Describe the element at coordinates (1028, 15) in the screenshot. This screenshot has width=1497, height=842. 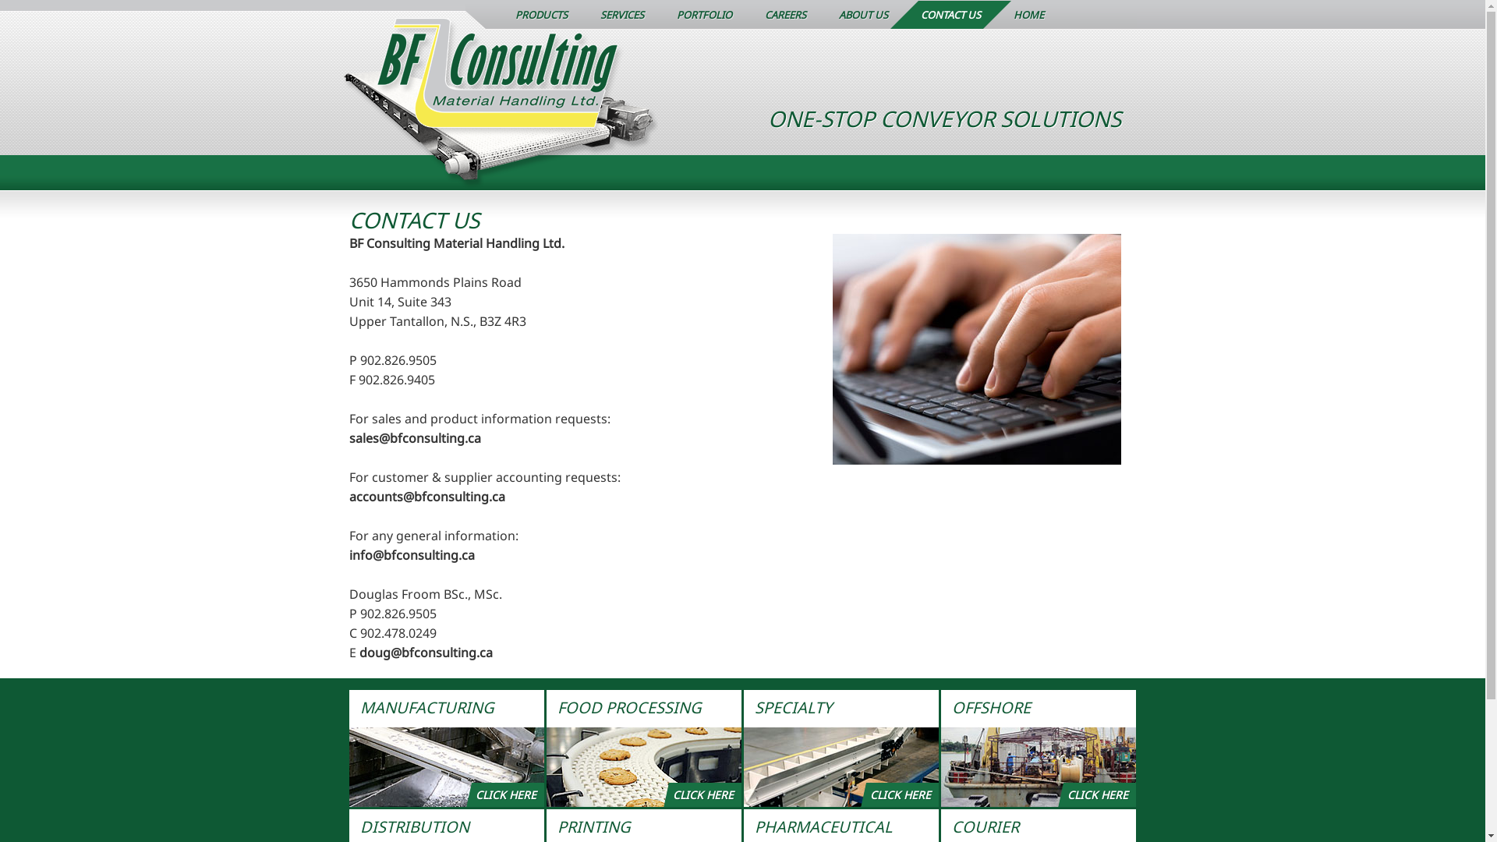
I see `HOME` at that location.